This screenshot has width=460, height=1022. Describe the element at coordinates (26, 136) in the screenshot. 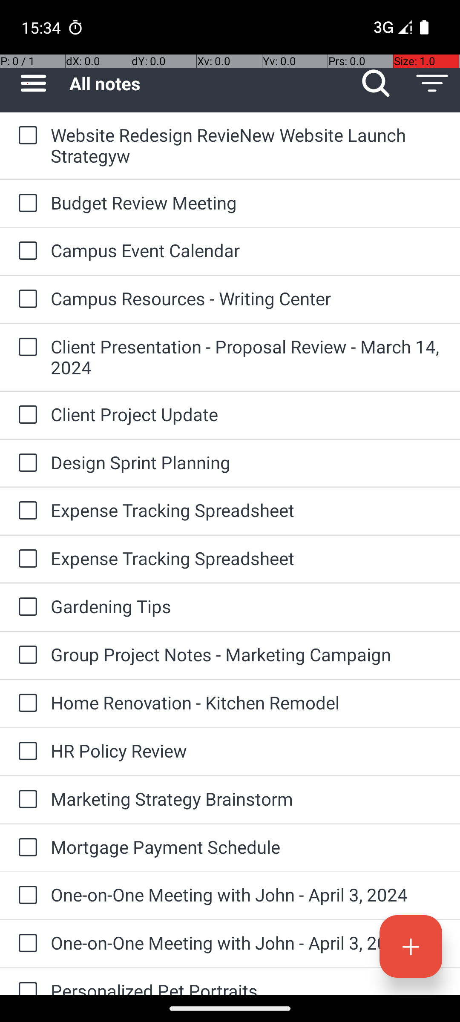

I see `to-do: Website Redesign RevieNew Website Launch Strategyw` at that location.